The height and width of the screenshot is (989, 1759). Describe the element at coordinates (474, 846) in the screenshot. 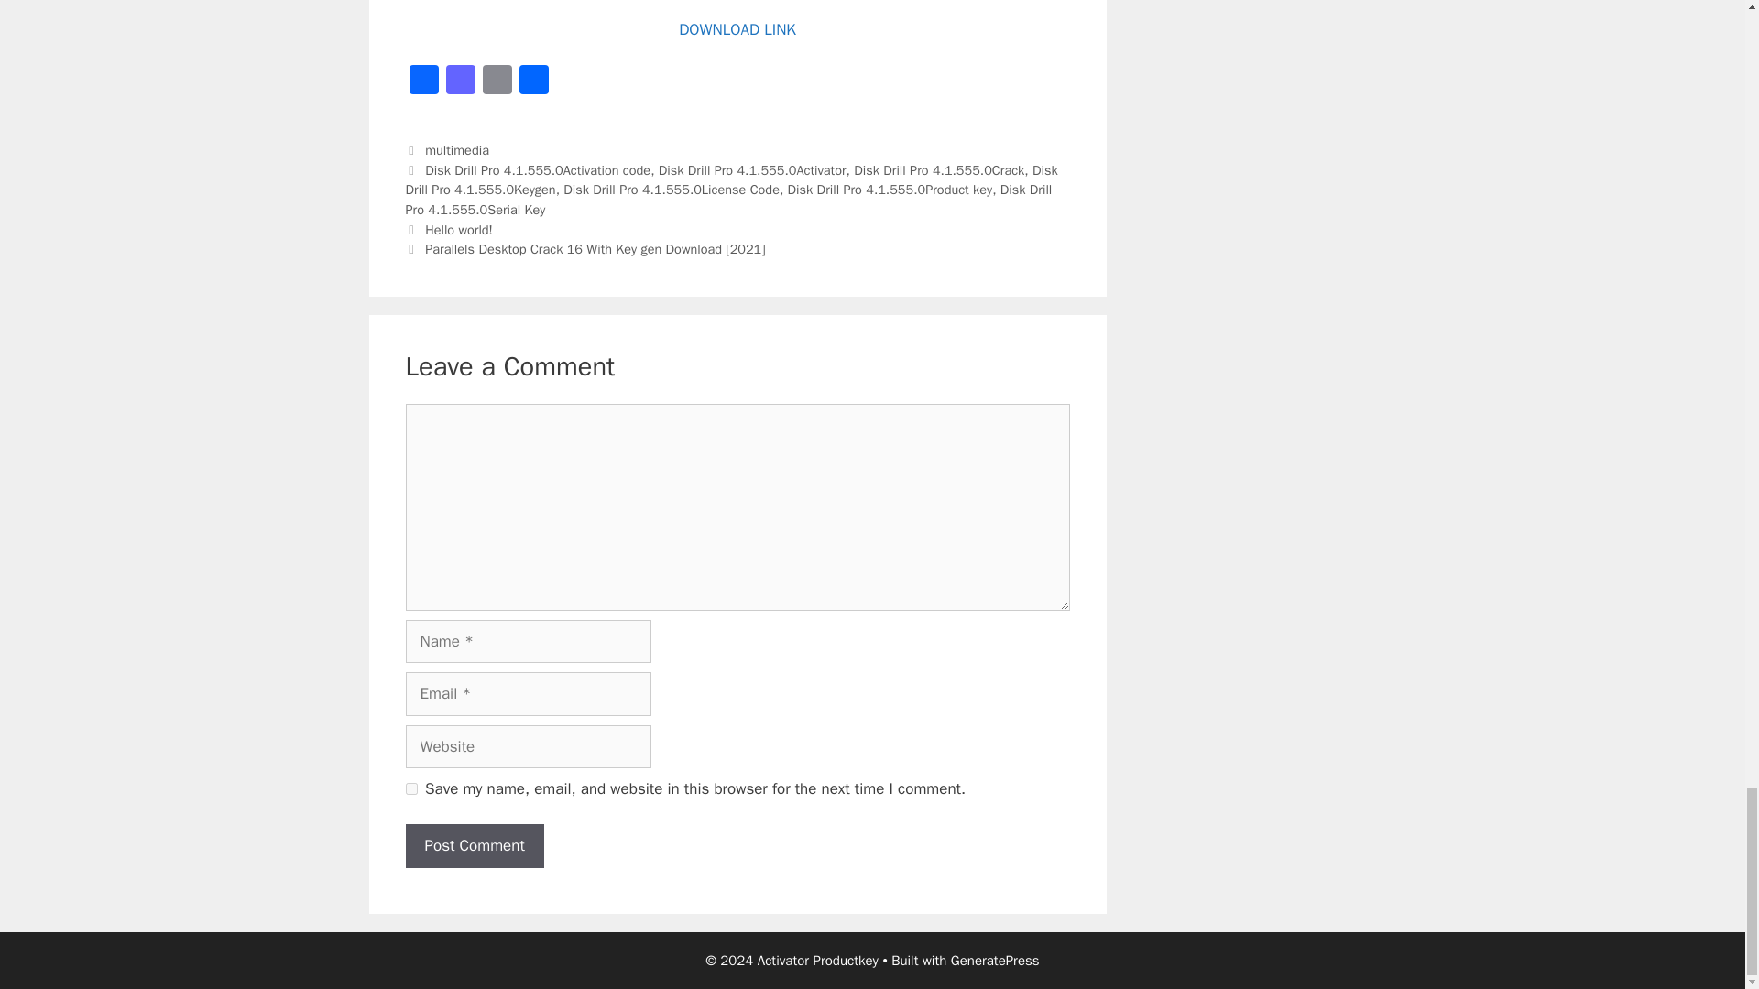

I see `Post Comment` at that location.